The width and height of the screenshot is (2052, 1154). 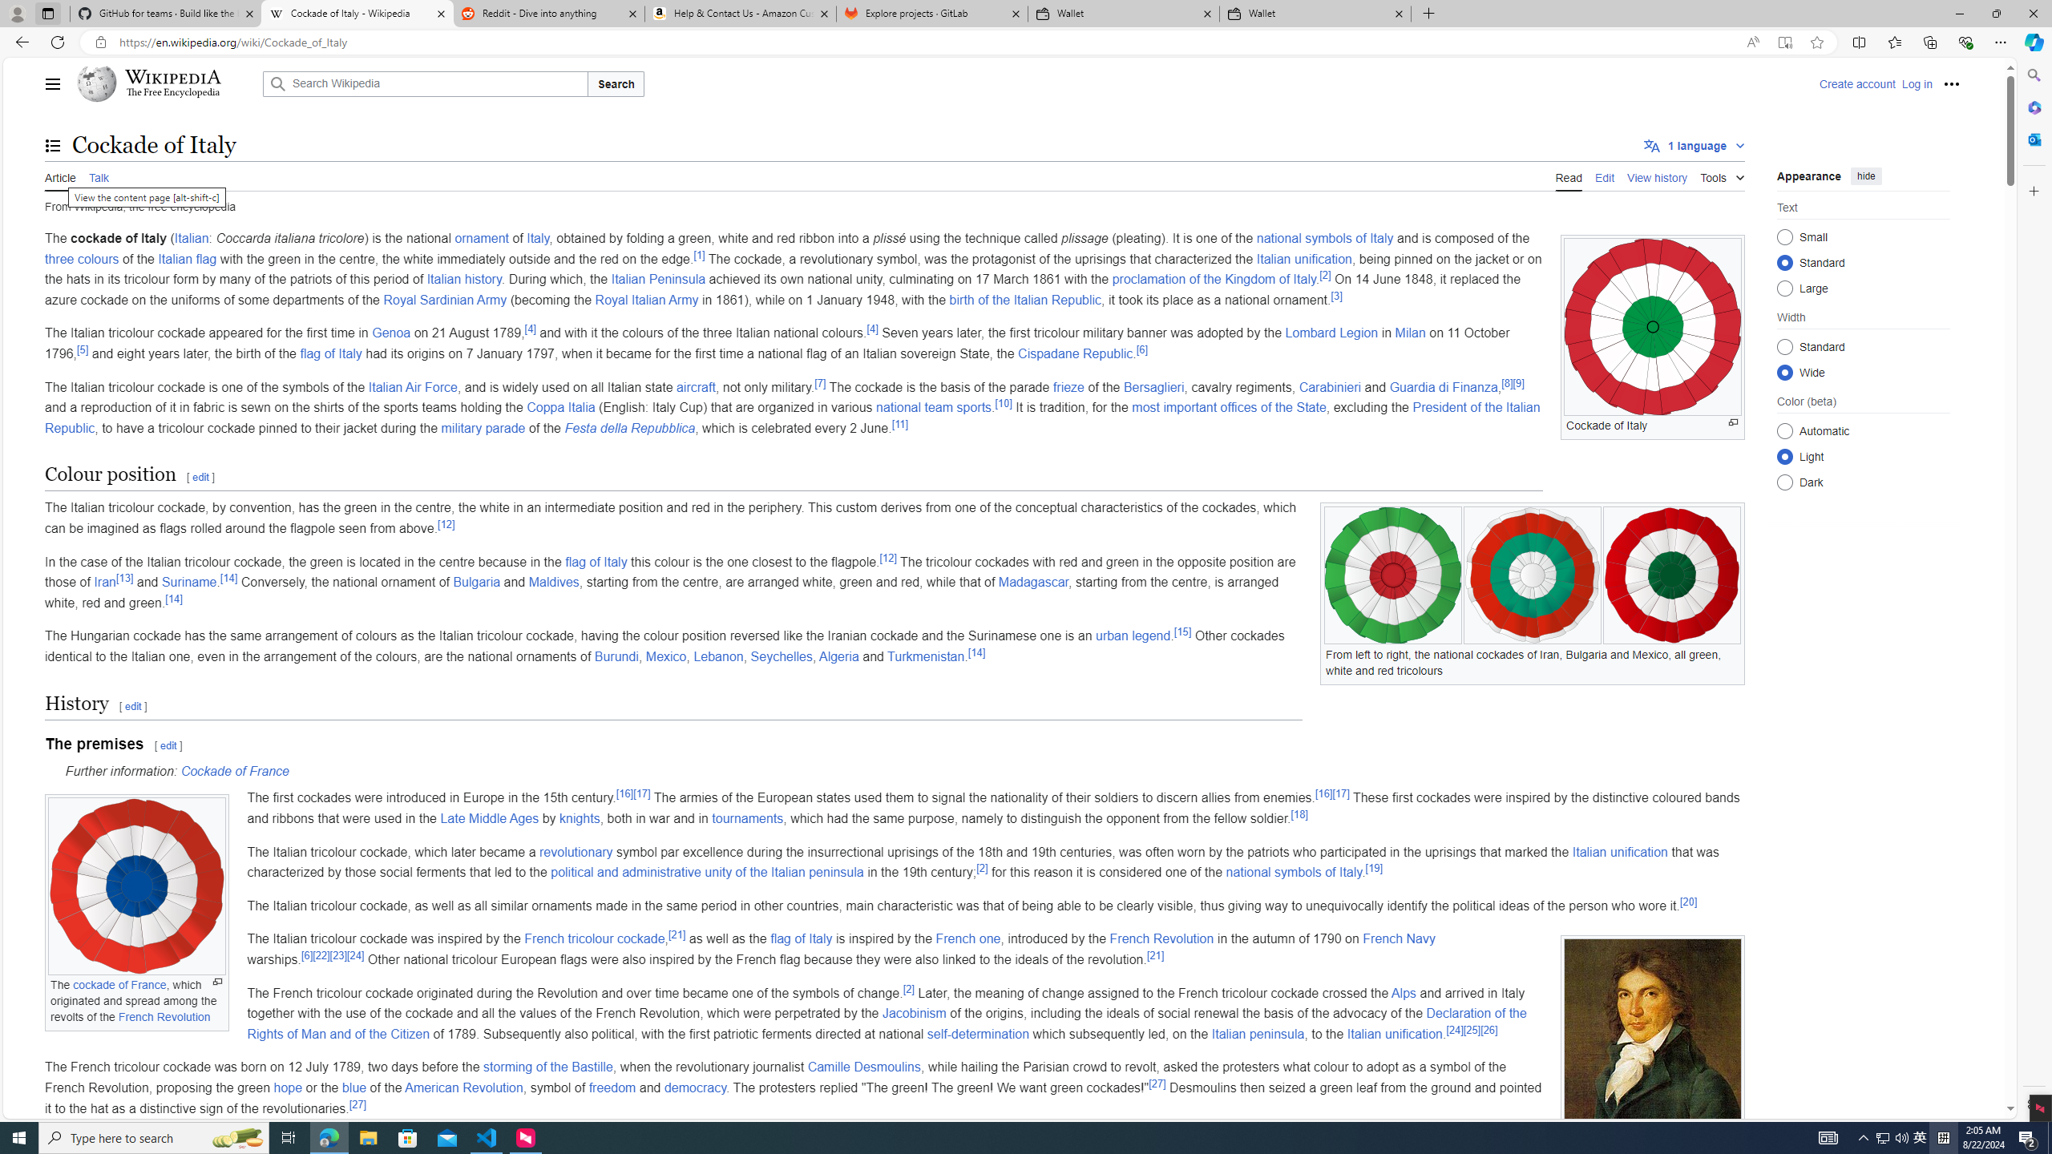 I want to click on national team sports, so click(x=935, y=407).